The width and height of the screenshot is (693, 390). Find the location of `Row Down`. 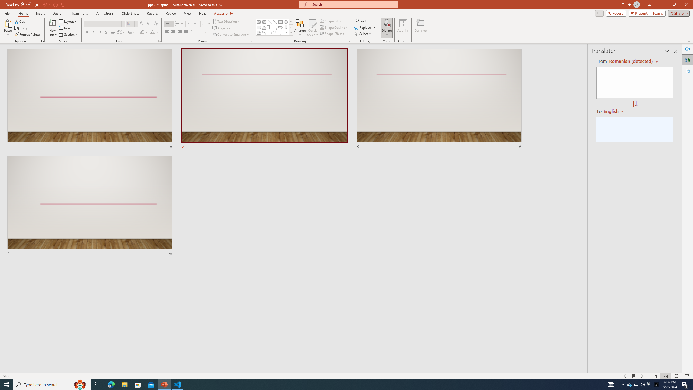

Row Down is located at coordinates (291, 27).